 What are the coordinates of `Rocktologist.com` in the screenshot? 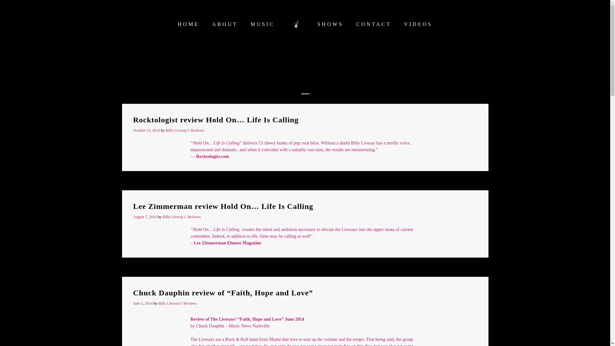 It's located at (212, 156).